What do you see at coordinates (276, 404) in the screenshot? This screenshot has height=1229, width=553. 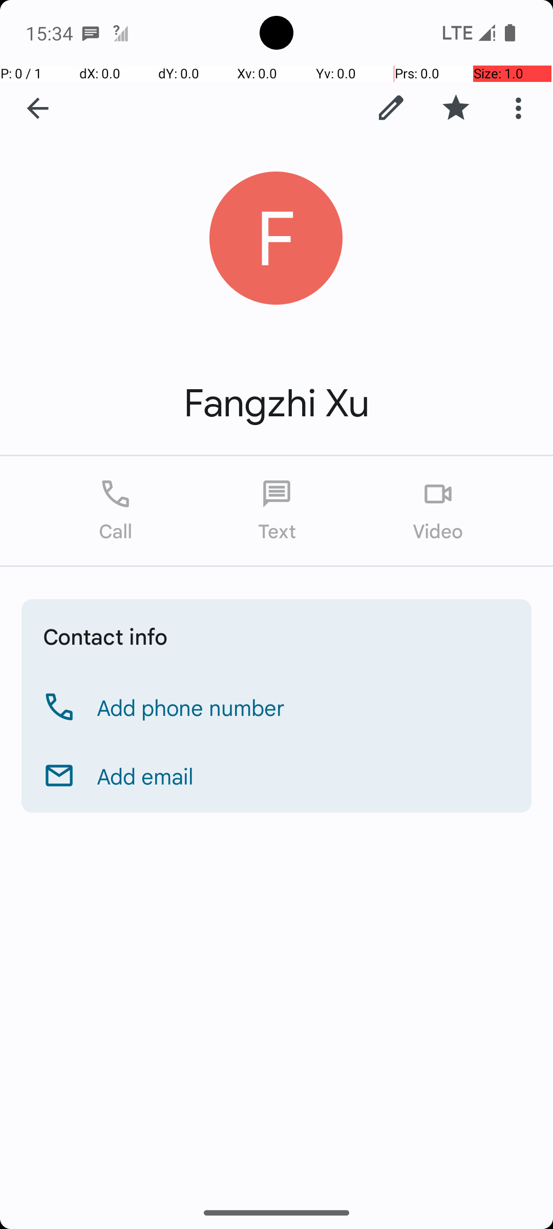 I see `Fangzhi Xu` at bounding box center [276, 404].